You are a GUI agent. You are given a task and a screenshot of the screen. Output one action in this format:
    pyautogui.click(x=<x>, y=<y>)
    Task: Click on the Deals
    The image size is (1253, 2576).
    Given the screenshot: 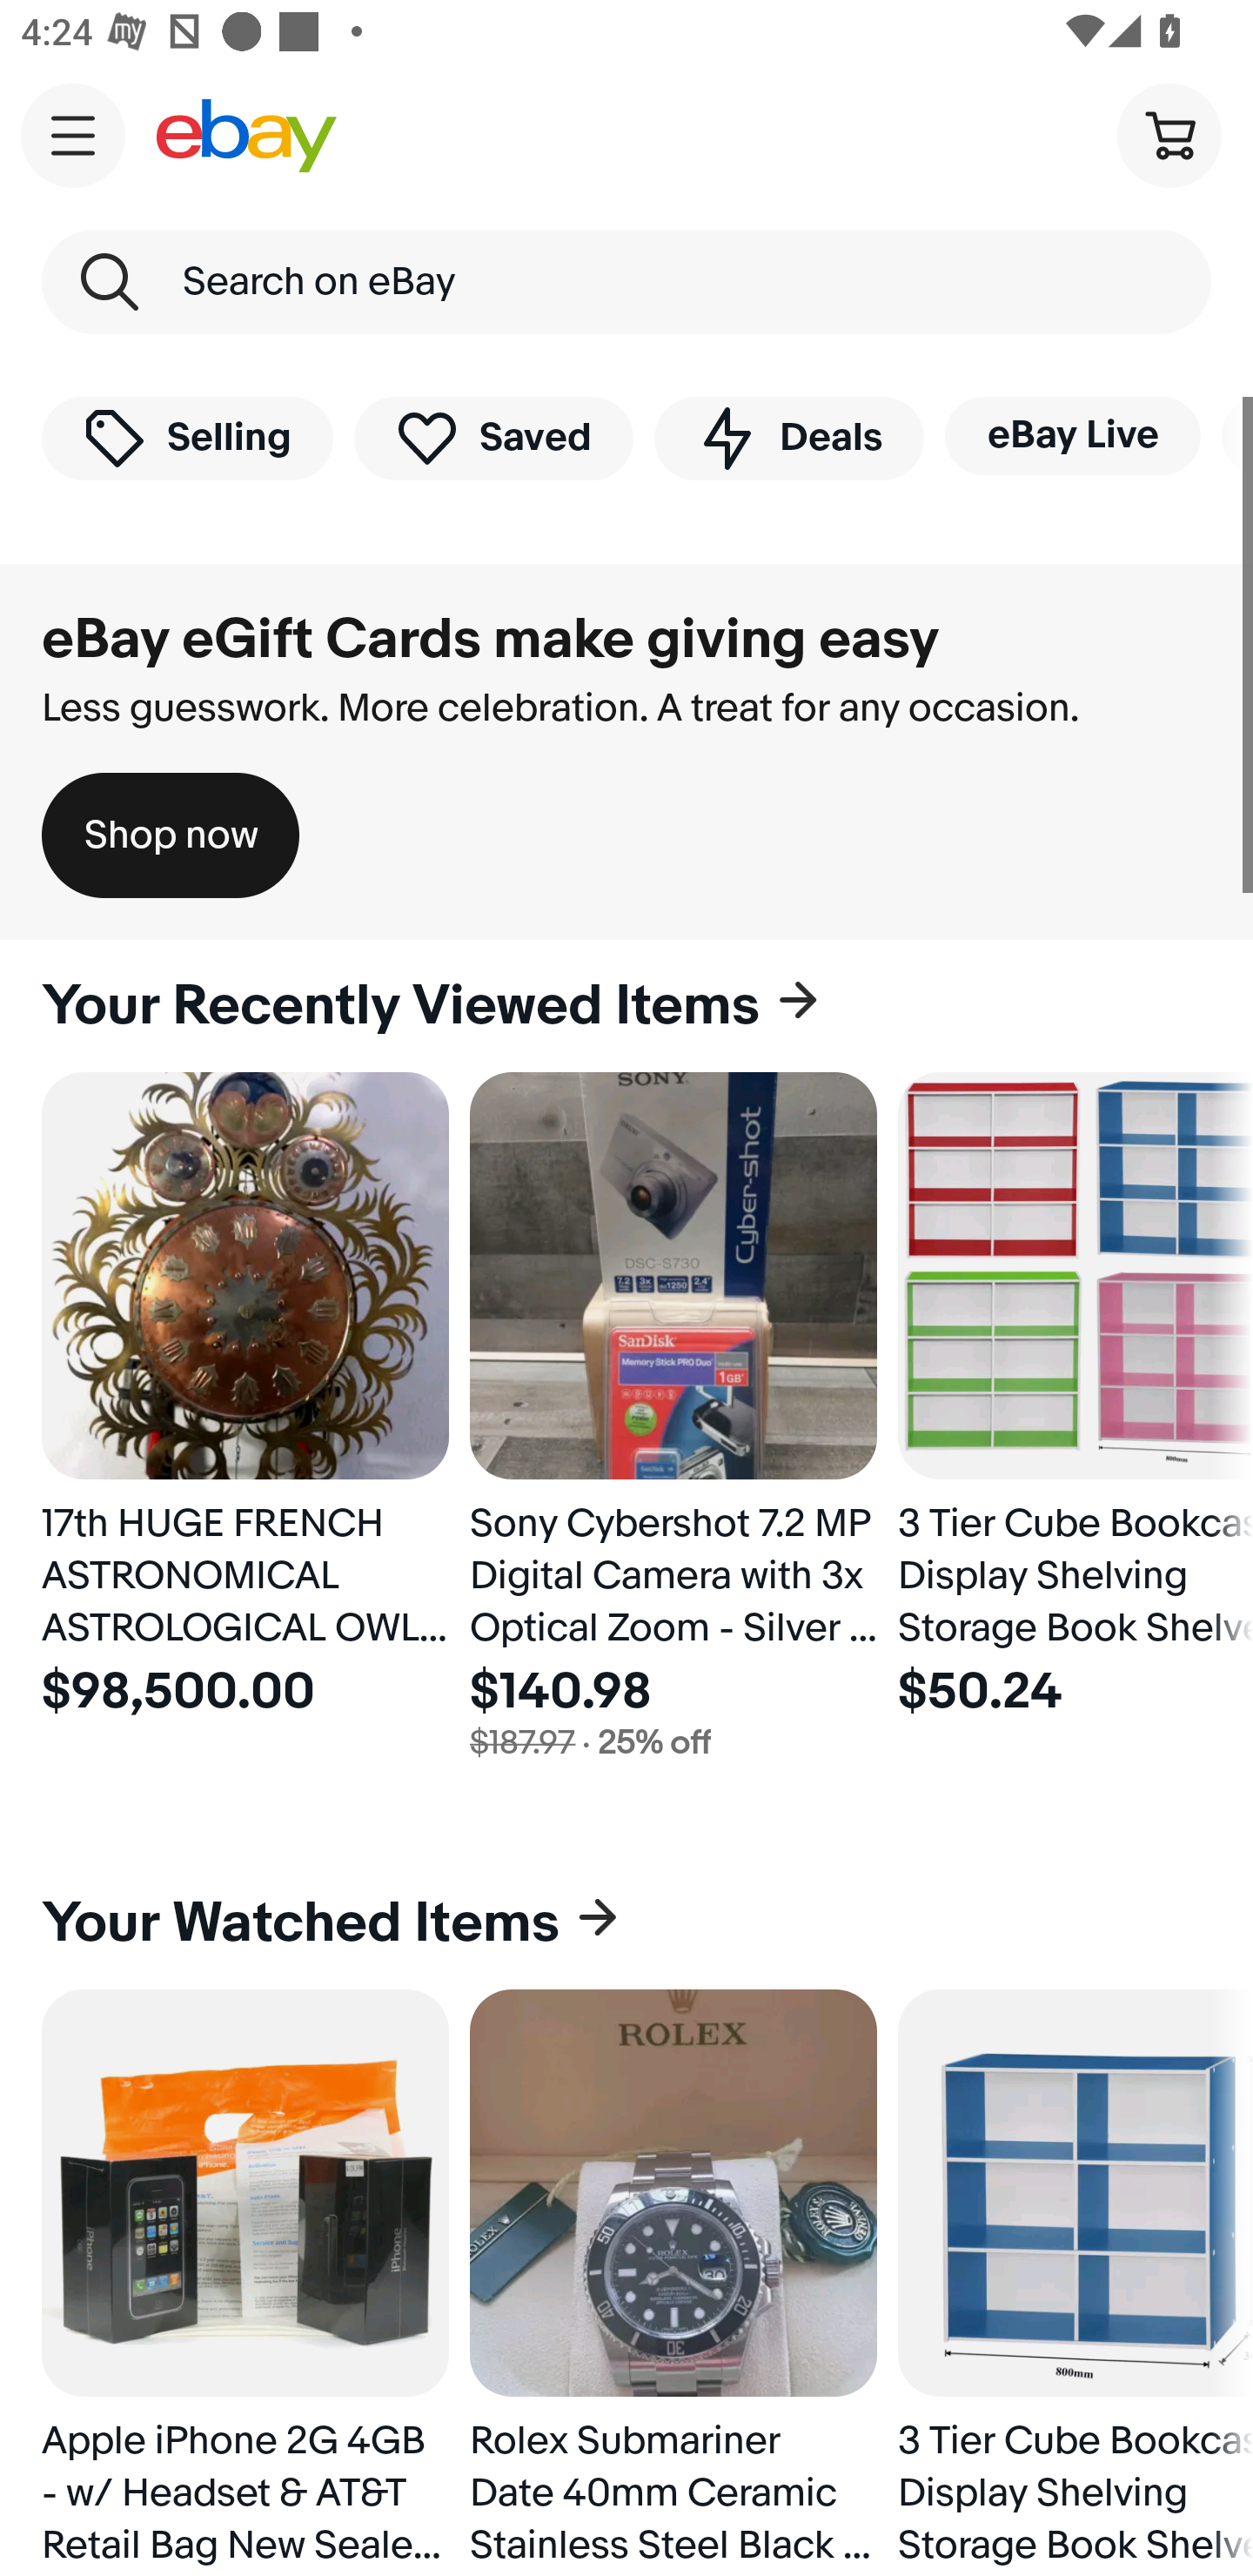 What is the action you would take?
    pyautogui.click(x=788, y=437)
    